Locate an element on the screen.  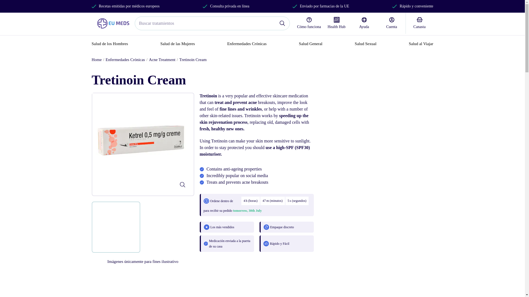
Salud General is located at coordinates (310, 44).